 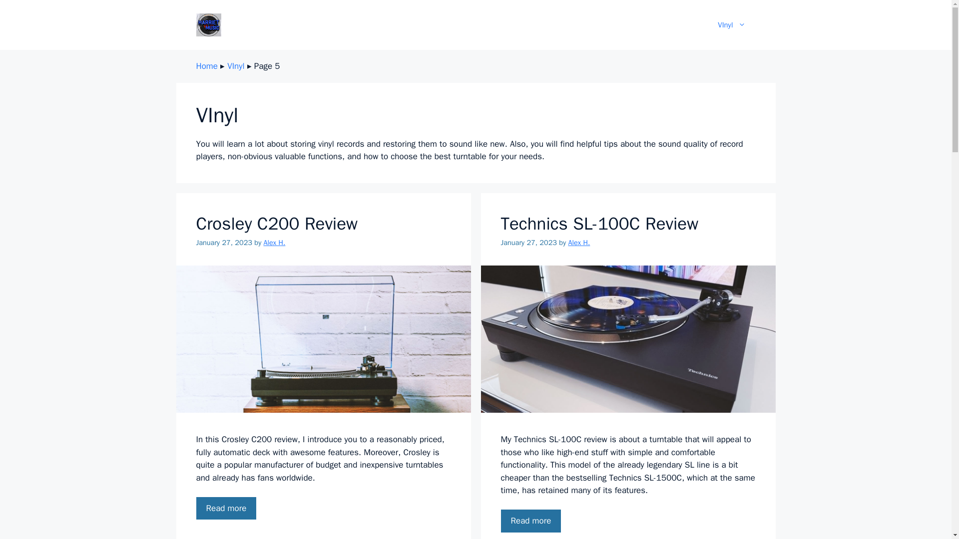 I want to click on VInyl, so click(x=236, y=66).